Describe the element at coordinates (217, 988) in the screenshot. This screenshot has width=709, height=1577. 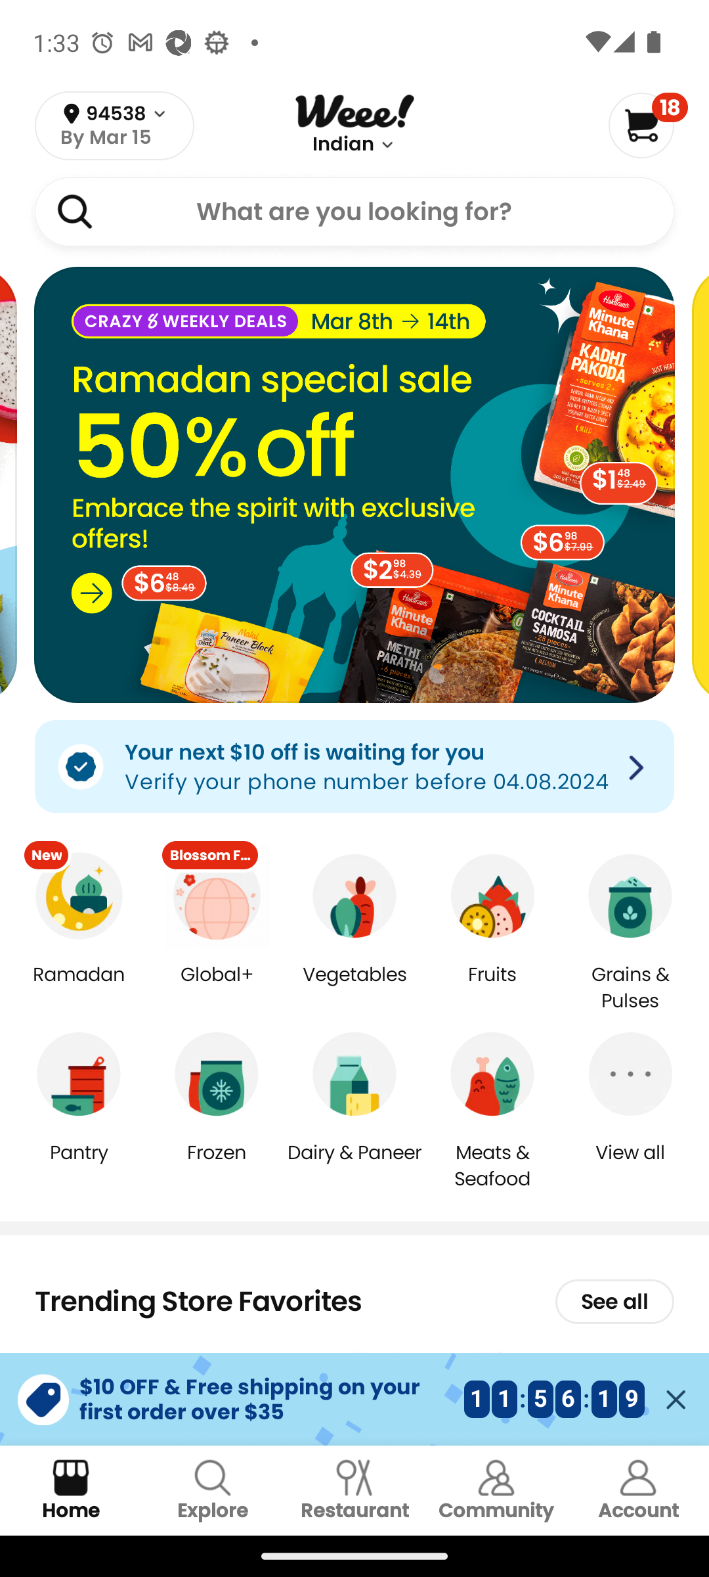
I see `Global+` at that location.